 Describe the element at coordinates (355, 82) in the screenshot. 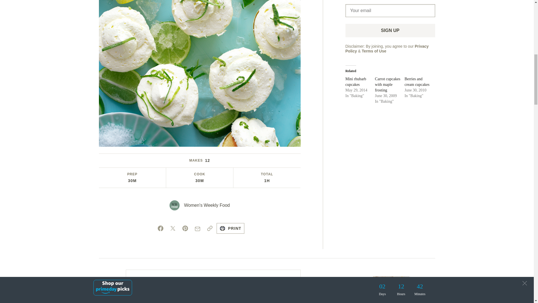

I see `Mini rhubarb cupcakes` at that location.